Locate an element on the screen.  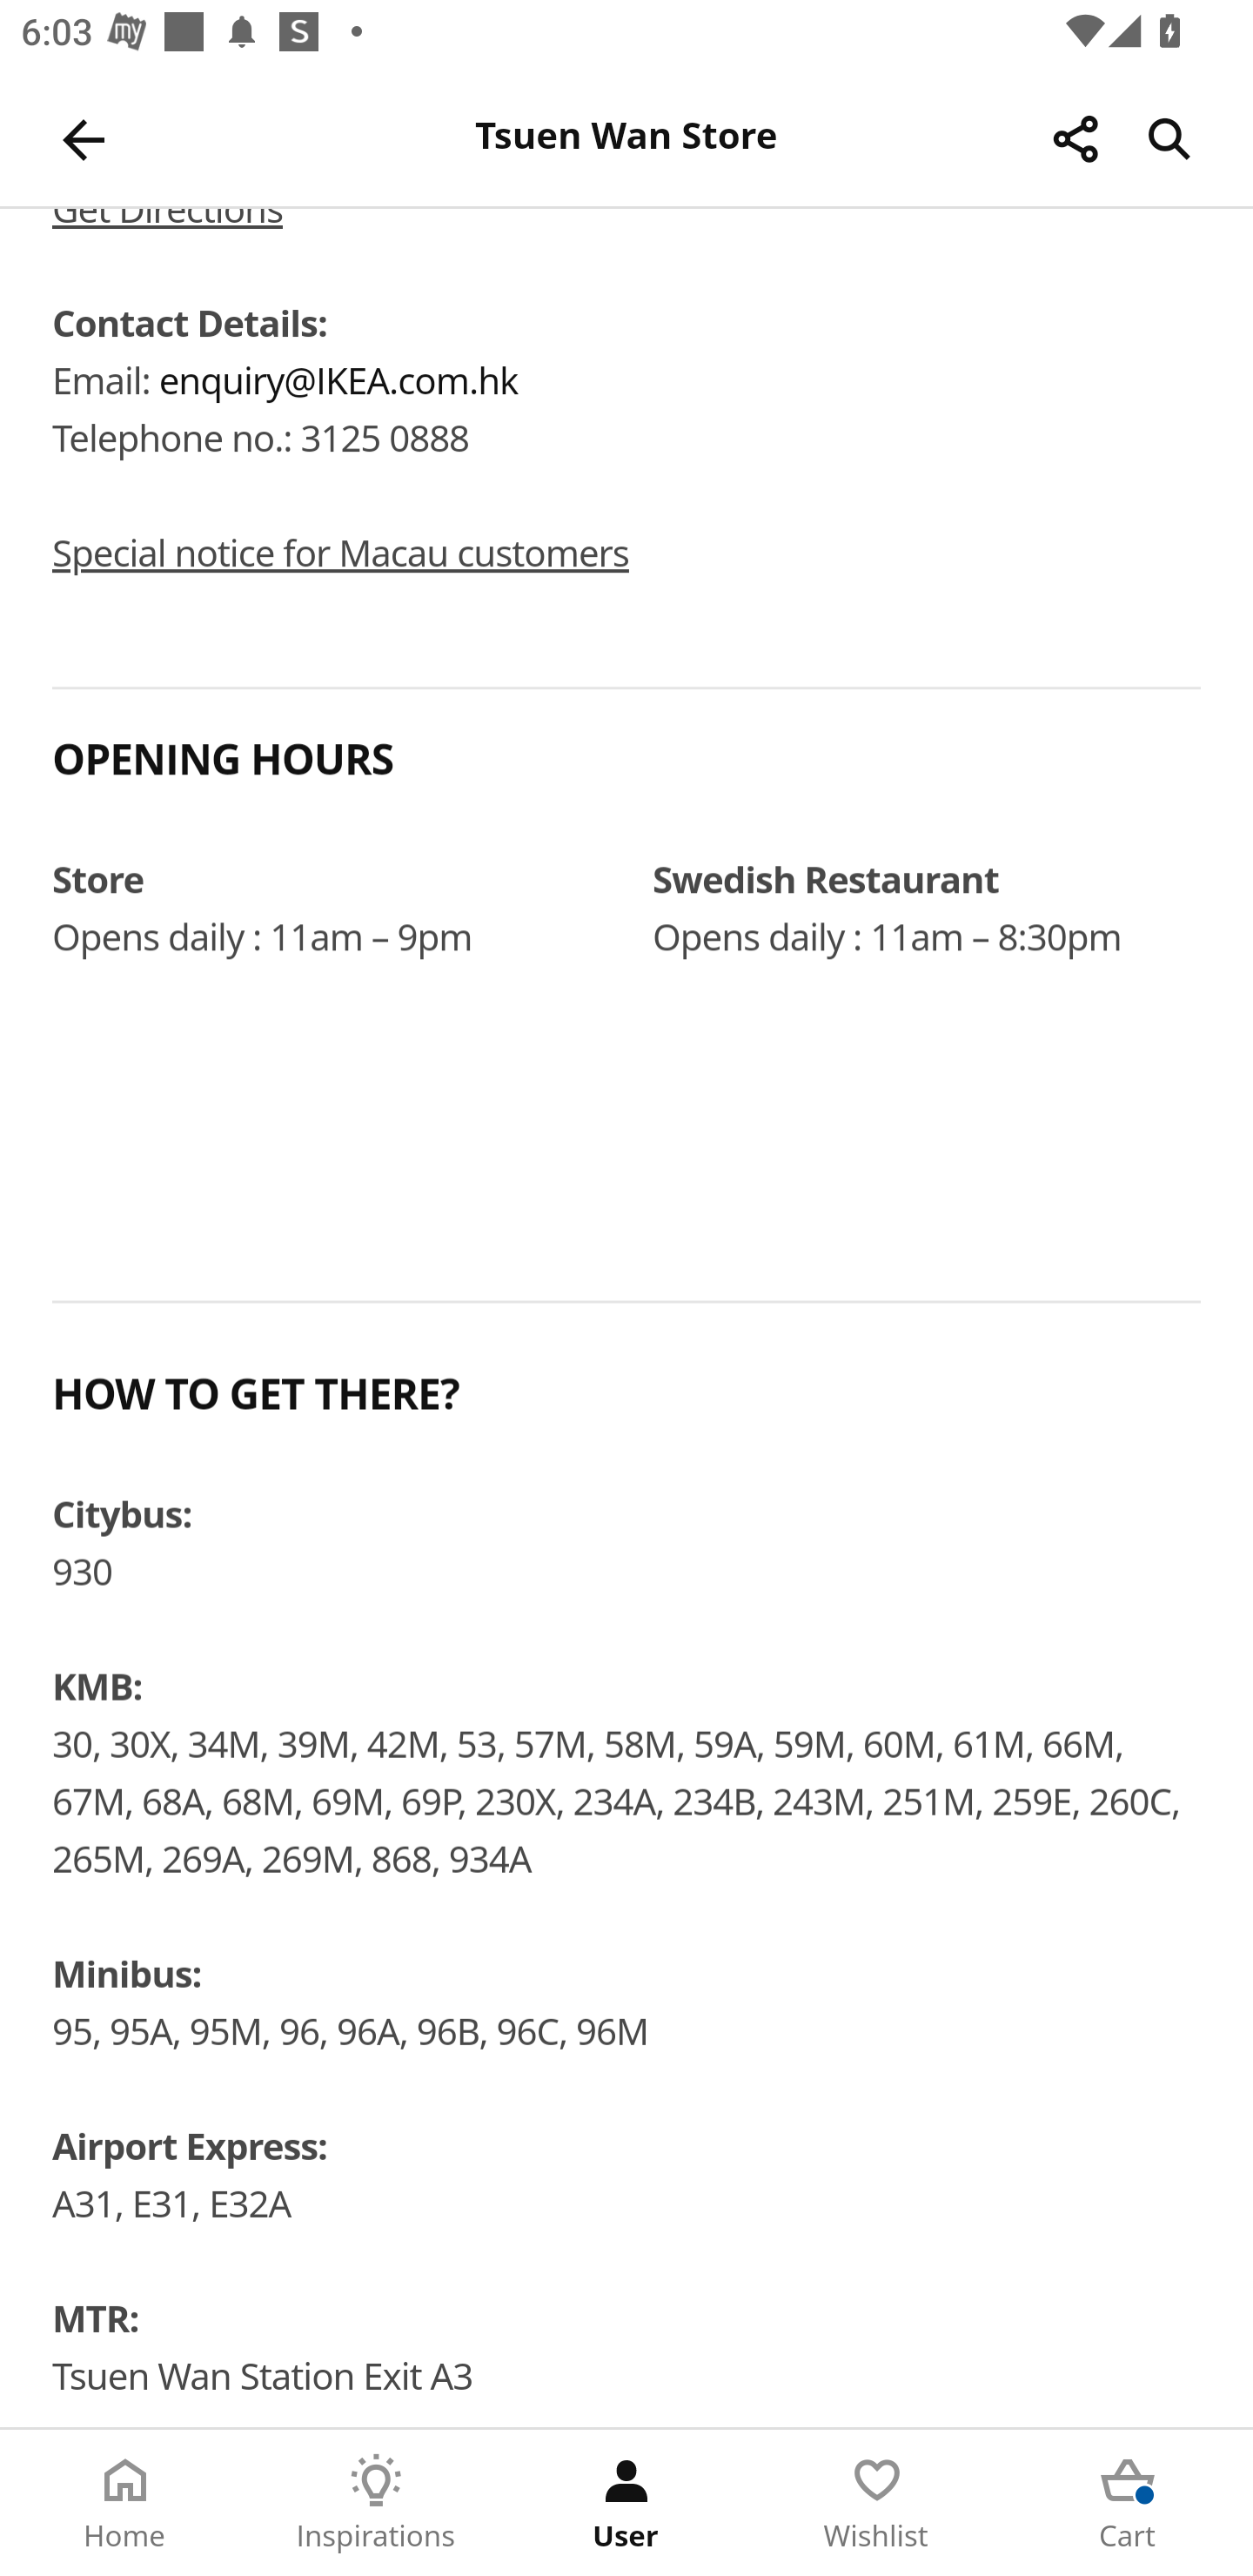
Home
Tab 1 of 5 is located at coordinates (125, 2503).